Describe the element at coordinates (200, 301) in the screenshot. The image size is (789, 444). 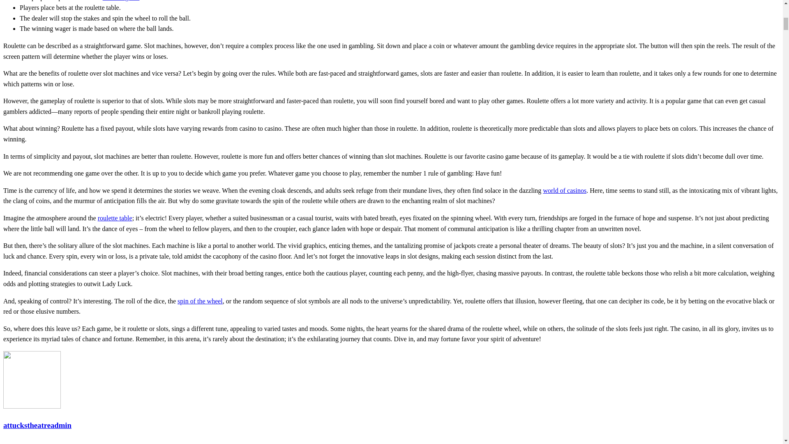
I see `spin of the wheel` at that location.